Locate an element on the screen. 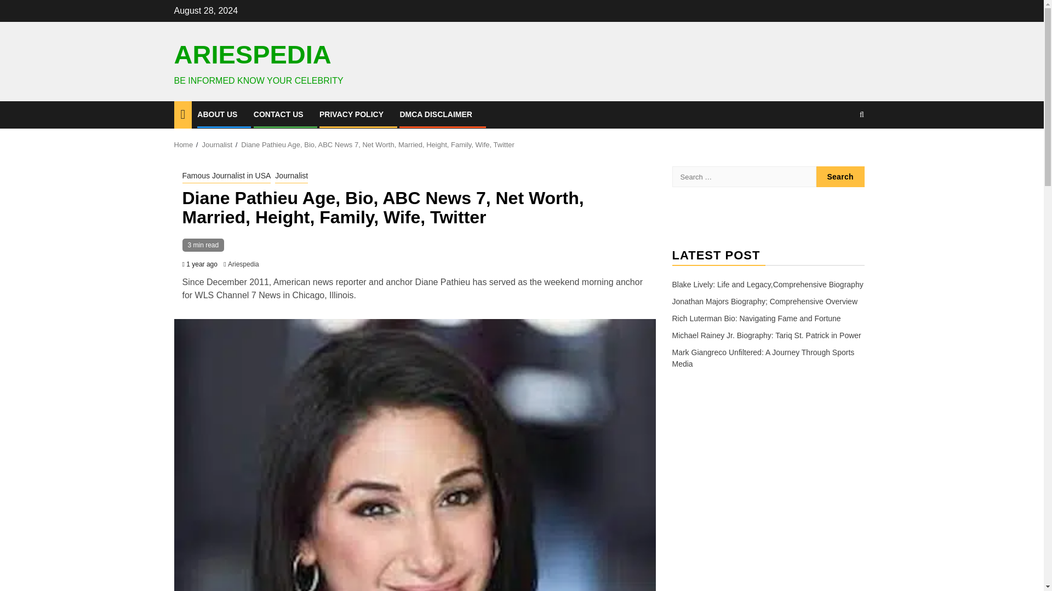 The image size is (1052, 591). Ariespedia is located at coordinates (243, 264).